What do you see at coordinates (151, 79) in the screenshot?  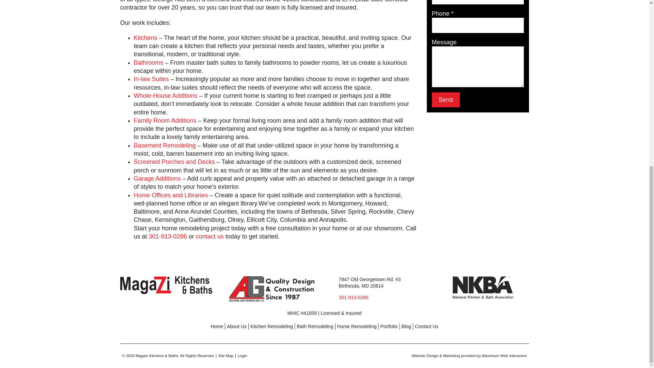 I see `In-law Suites` at bounding box center [151, 79].